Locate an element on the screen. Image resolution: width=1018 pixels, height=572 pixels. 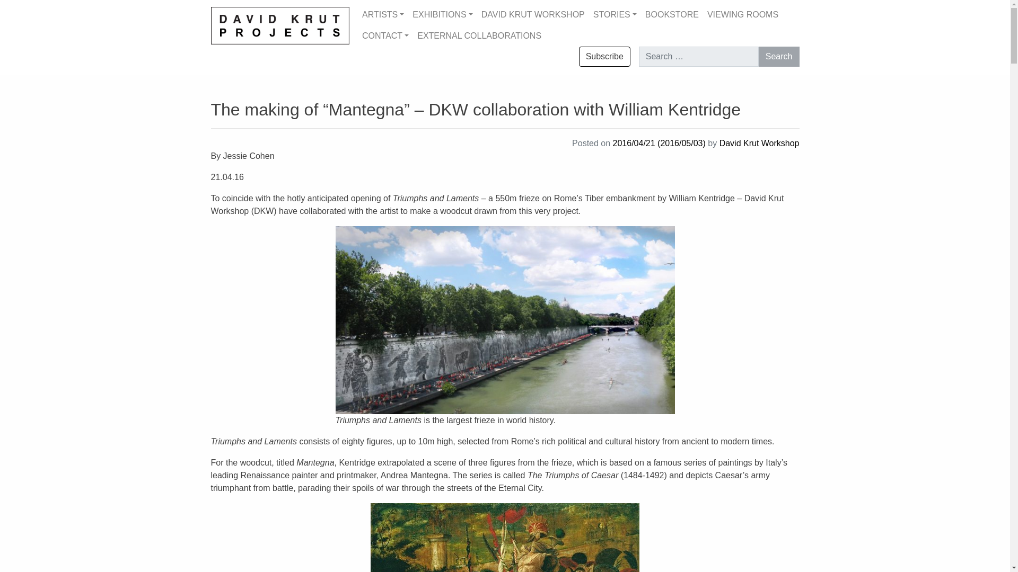
EXHIBITIONS is located at coordinates (442, 14).